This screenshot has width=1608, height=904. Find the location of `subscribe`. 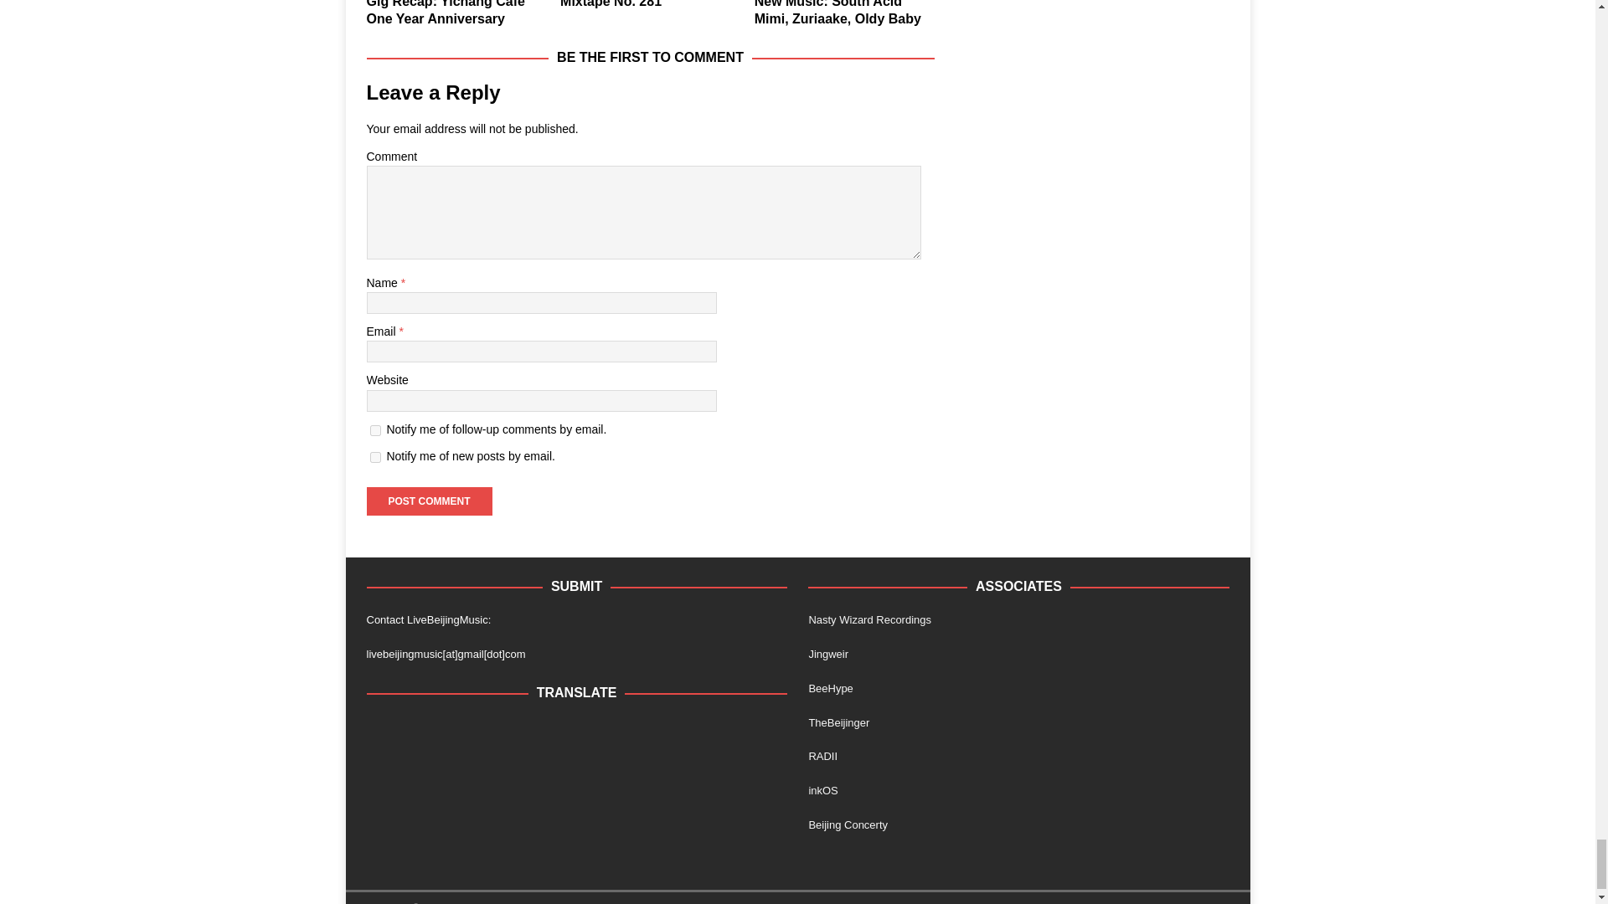

subscribe is located at coordinates (375, 457).